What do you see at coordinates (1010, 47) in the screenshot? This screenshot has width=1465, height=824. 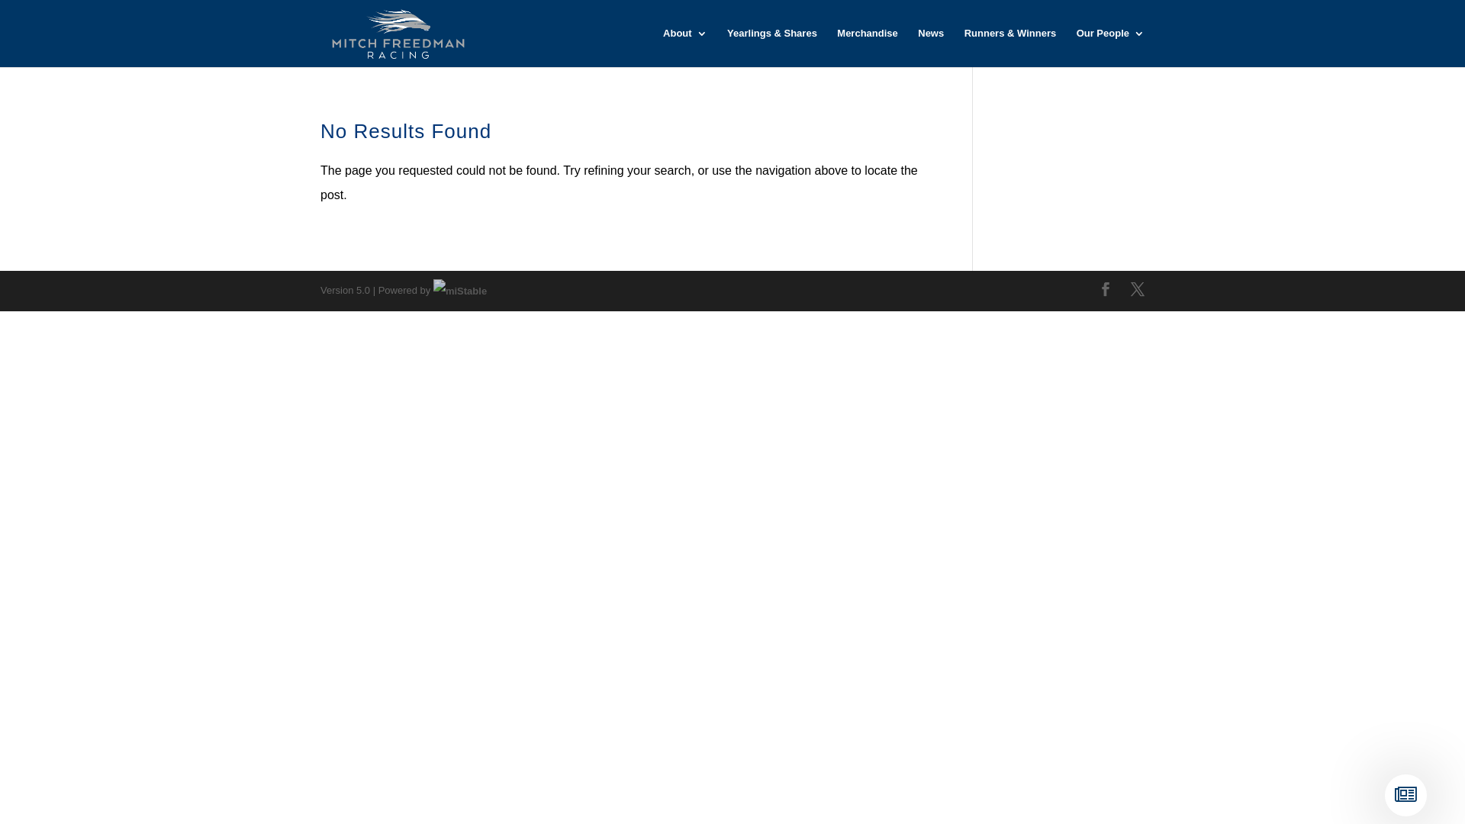 I see `Runners & Winners` at bounding box center [1010, 47].